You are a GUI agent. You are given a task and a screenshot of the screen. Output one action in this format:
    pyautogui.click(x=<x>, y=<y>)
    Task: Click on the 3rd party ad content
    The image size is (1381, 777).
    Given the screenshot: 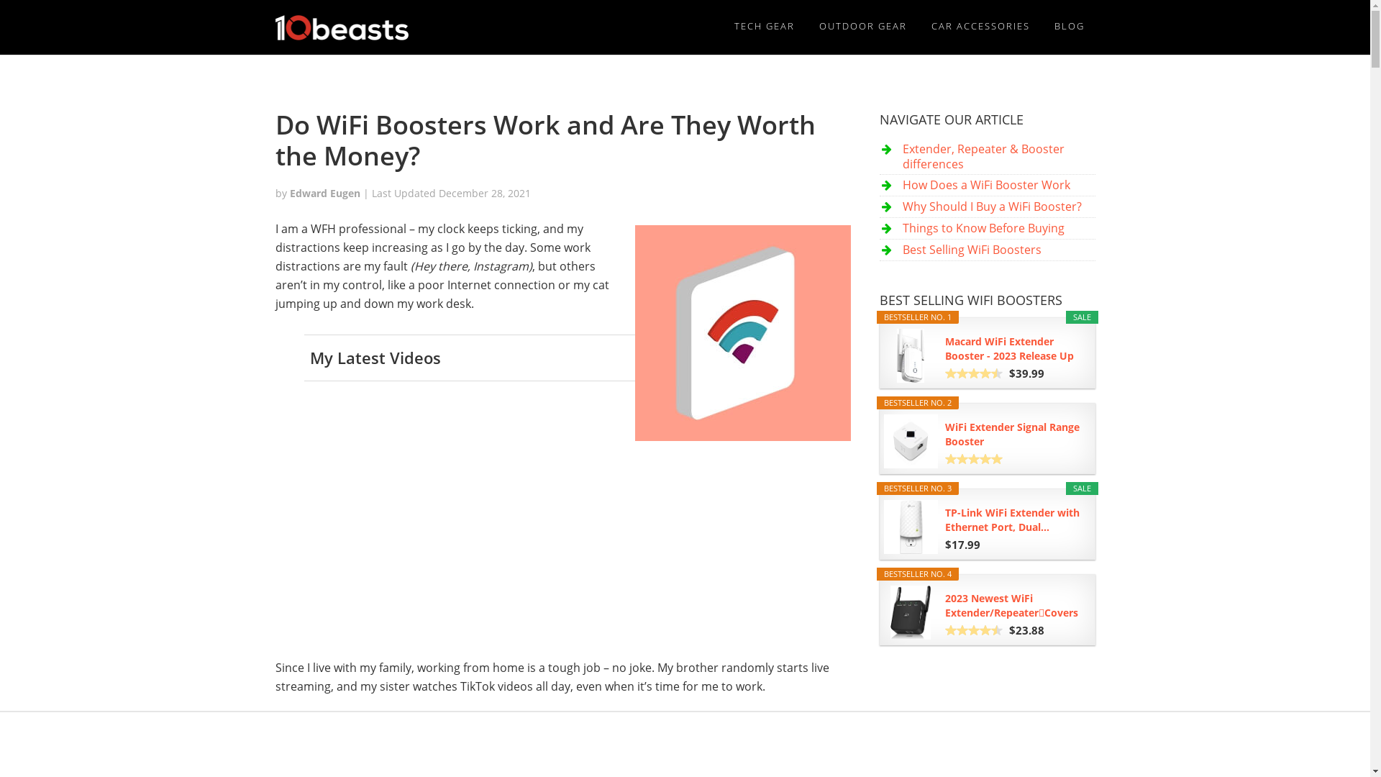 What is the action you would take?
    pyautogui.click(x=685, y=744)
    